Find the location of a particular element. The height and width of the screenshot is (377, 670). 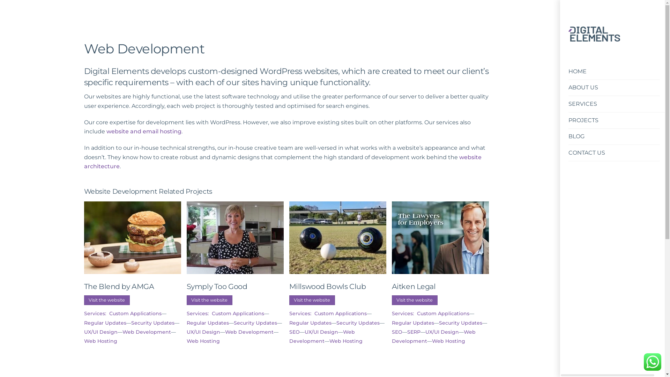

Symply Too Good is located at coordinates (235, 238).